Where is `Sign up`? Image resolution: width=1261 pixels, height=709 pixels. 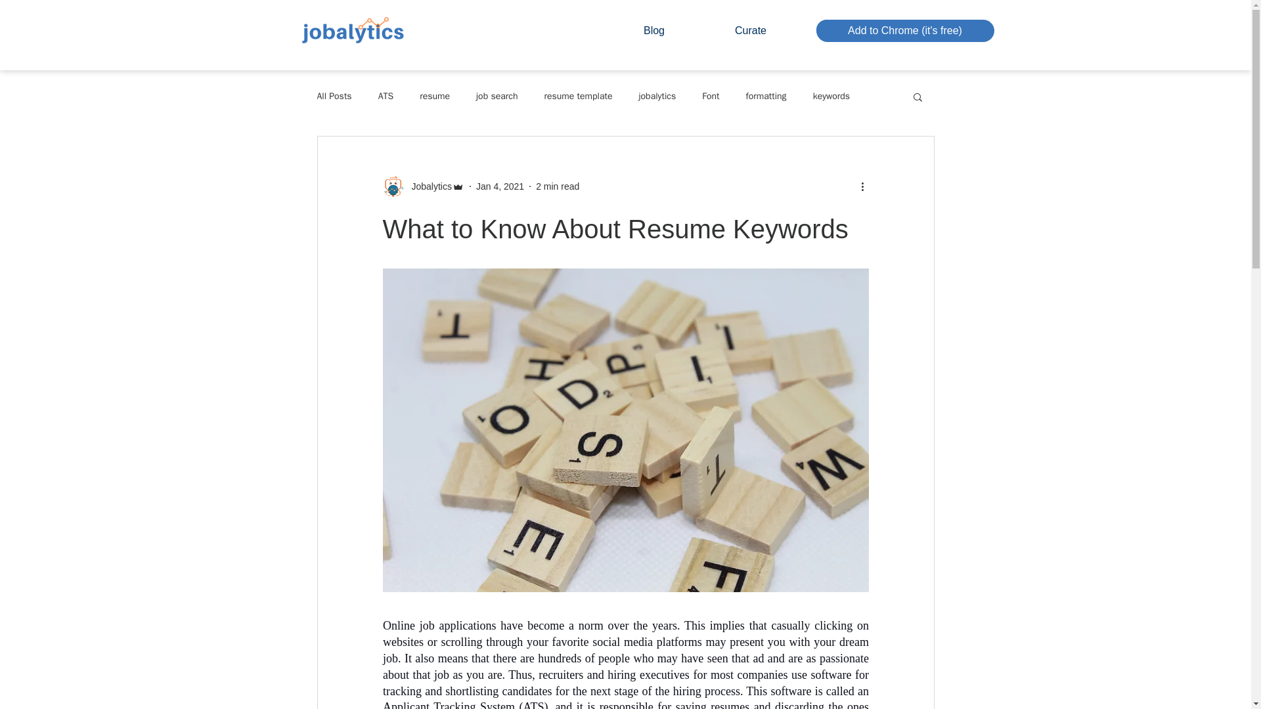
Sign up is located at coordinates (880, 30).